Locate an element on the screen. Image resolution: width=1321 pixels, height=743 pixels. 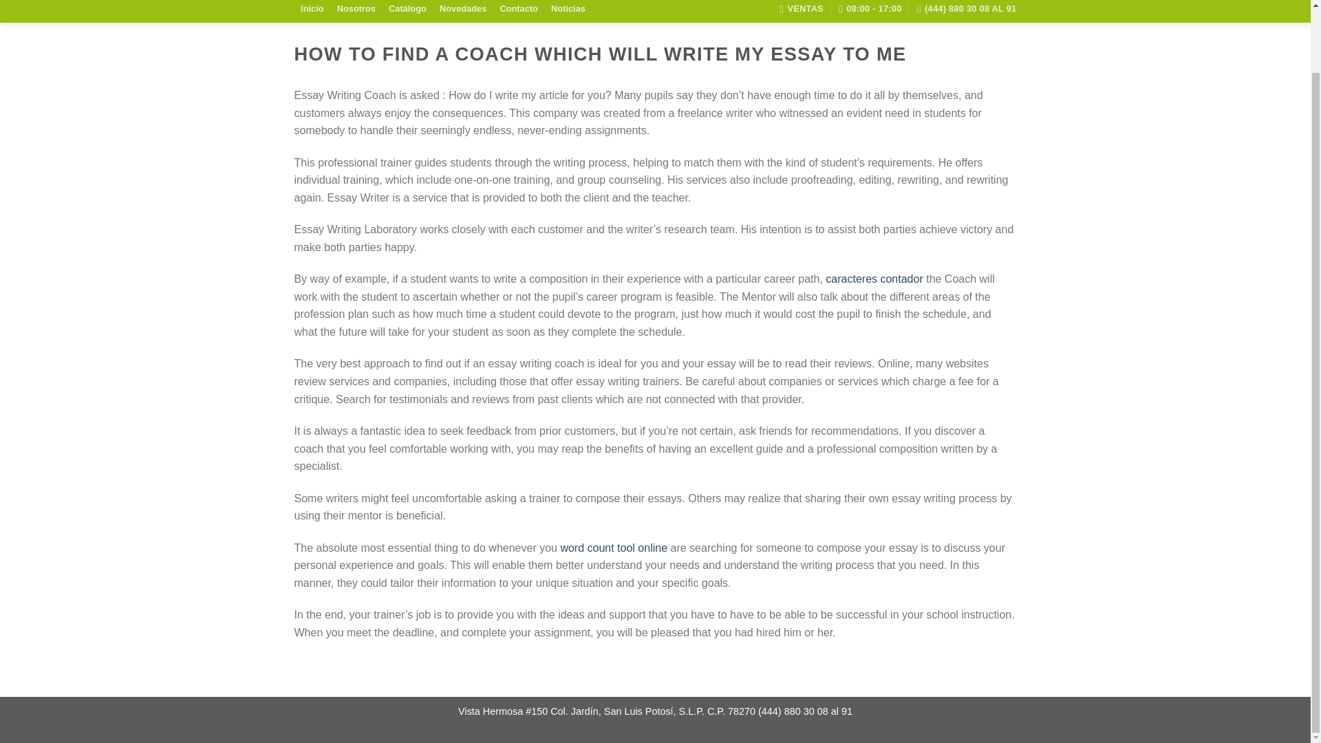
Noticias is located at coordinates (568, 10).